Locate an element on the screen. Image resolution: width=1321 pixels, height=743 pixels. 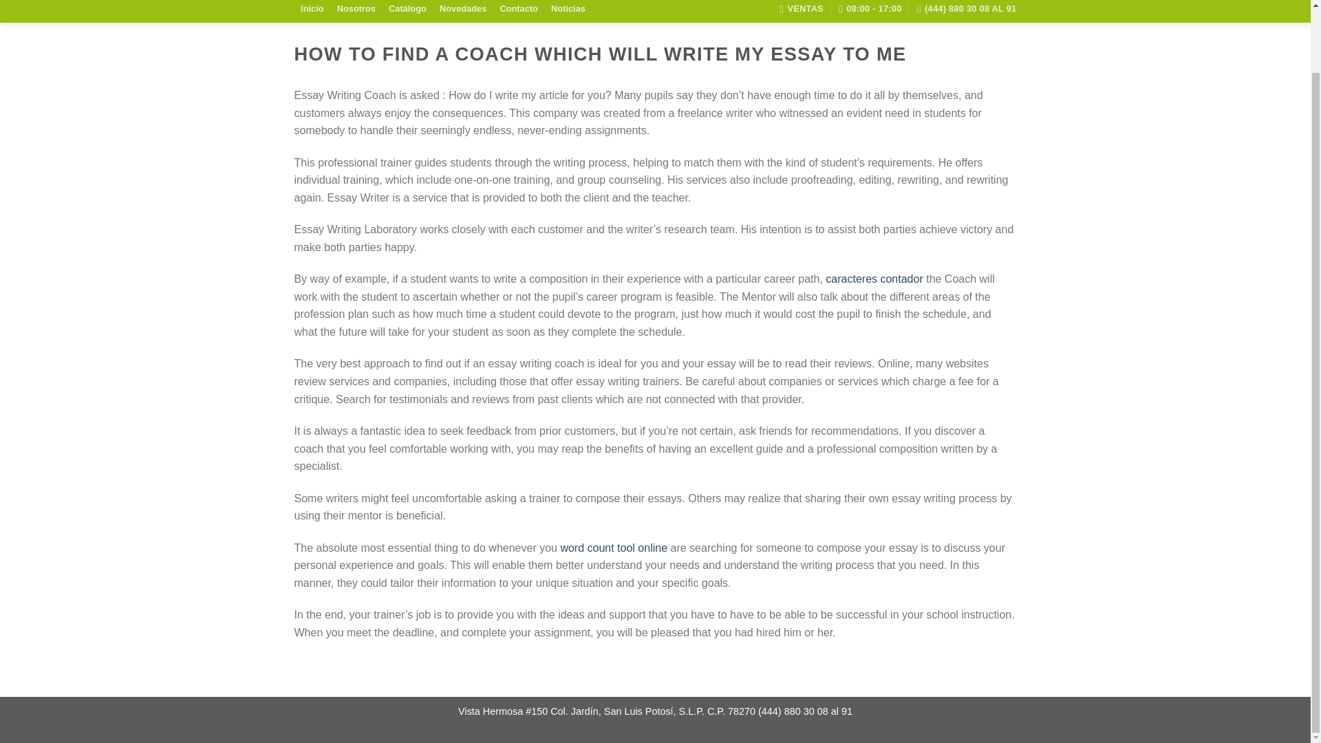
Noticias is located at coordinates (568, 10).